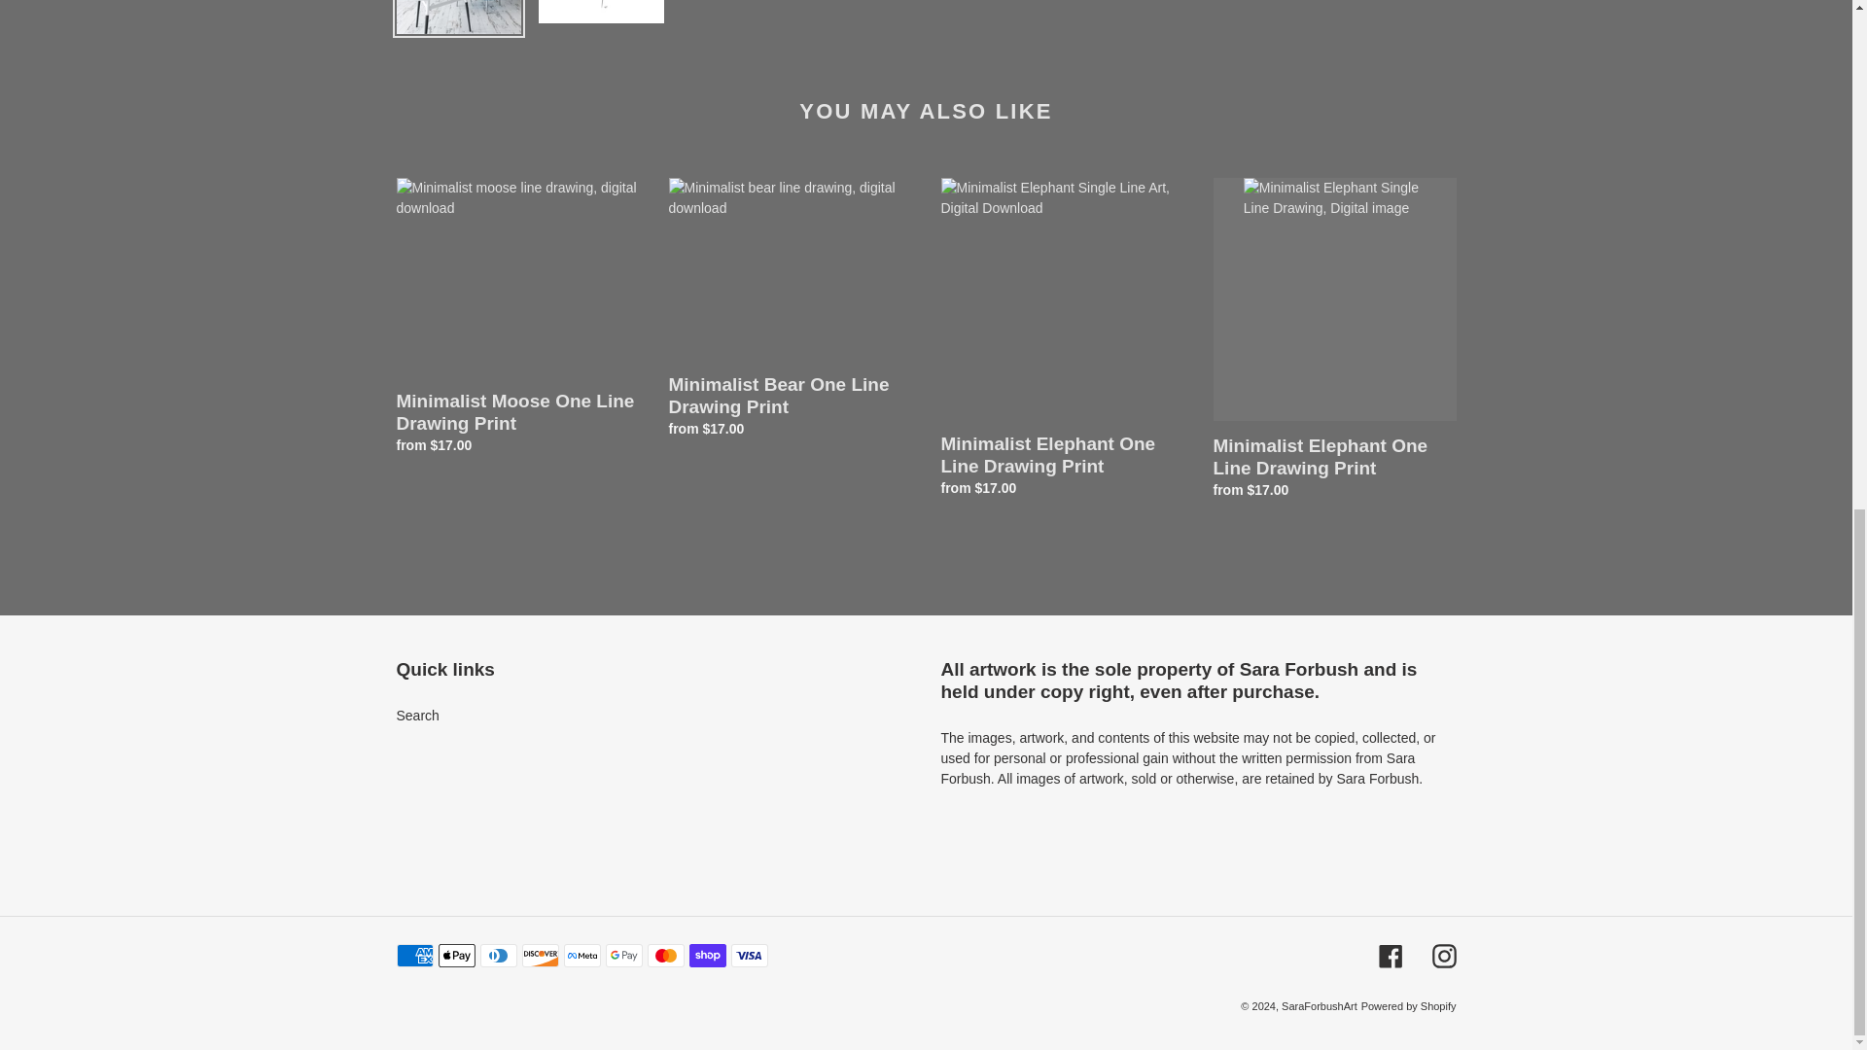 The height and width of the screenshot is (1050, 1867). Describe the element at coordinates (1443, 955) in the screenshot. I see `Instagram` at that location.